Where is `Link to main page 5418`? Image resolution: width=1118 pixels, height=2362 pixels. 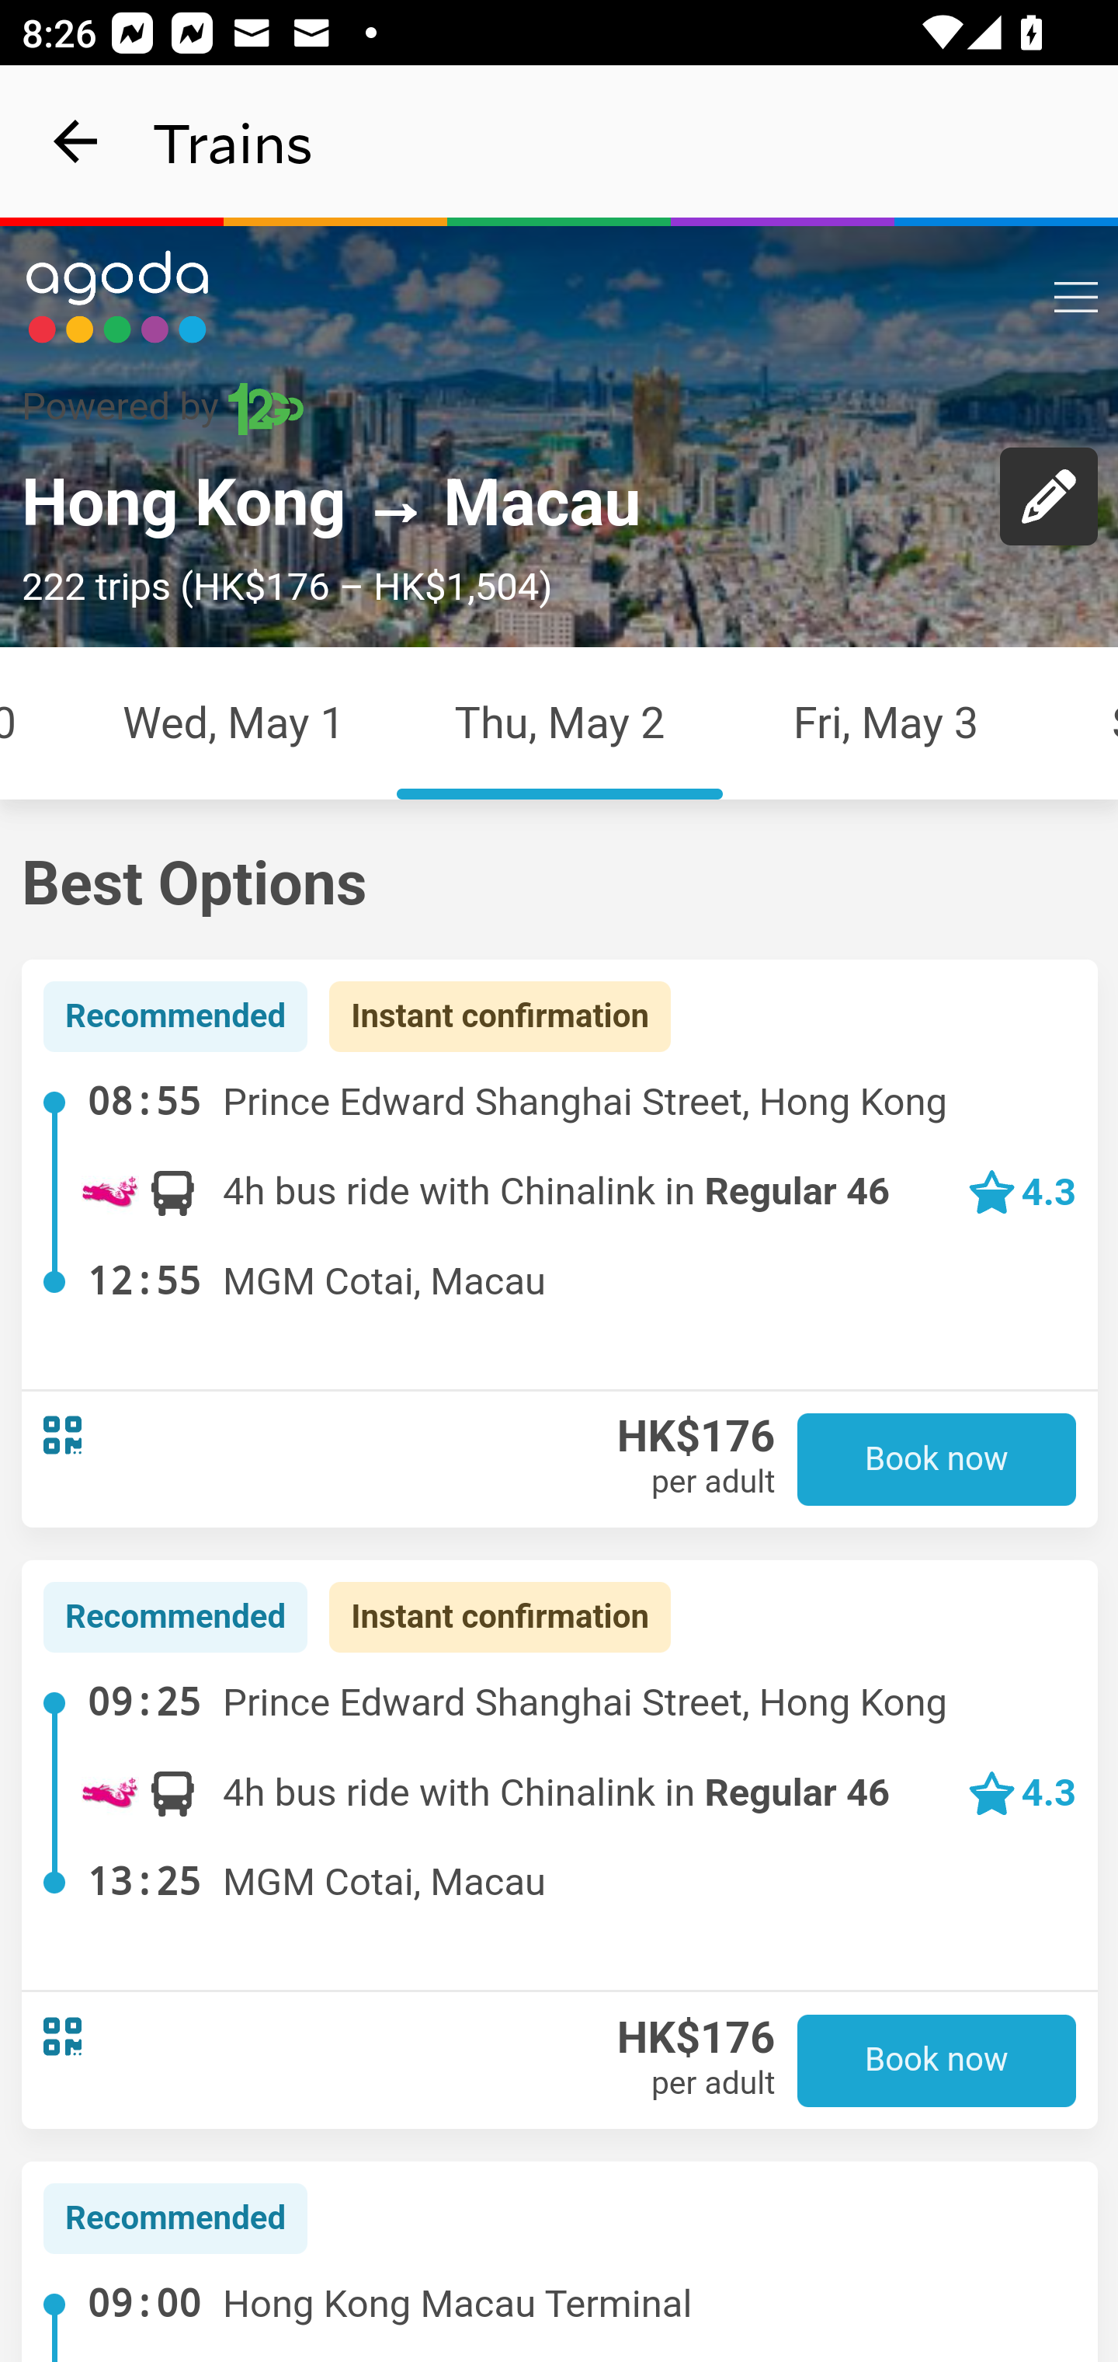
Link to main page 5418 is located at coordinates (118, 297).